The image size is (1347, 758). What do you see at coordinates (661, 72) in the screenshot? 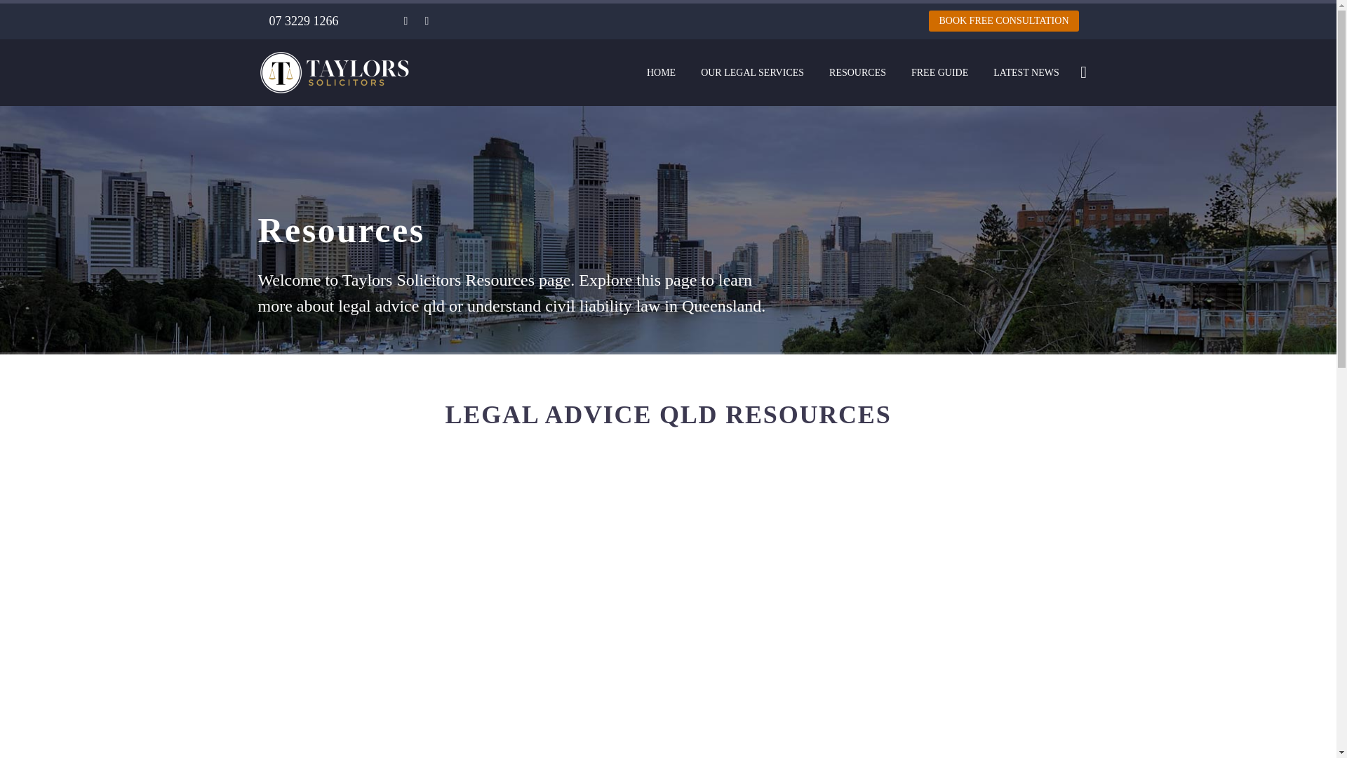
I see `HOME` at bounding box center [661, 72].